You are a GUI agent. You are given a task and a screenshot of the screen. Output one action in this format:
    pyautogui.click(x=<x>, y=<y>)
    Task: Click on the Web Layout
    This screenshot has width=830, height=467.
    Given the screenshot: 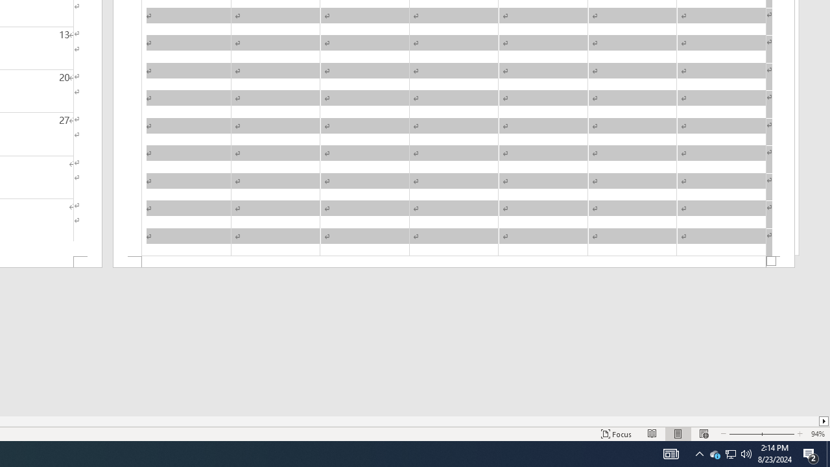 What is the action you would take?
    pyautogui.click(x=704, y=433)
    